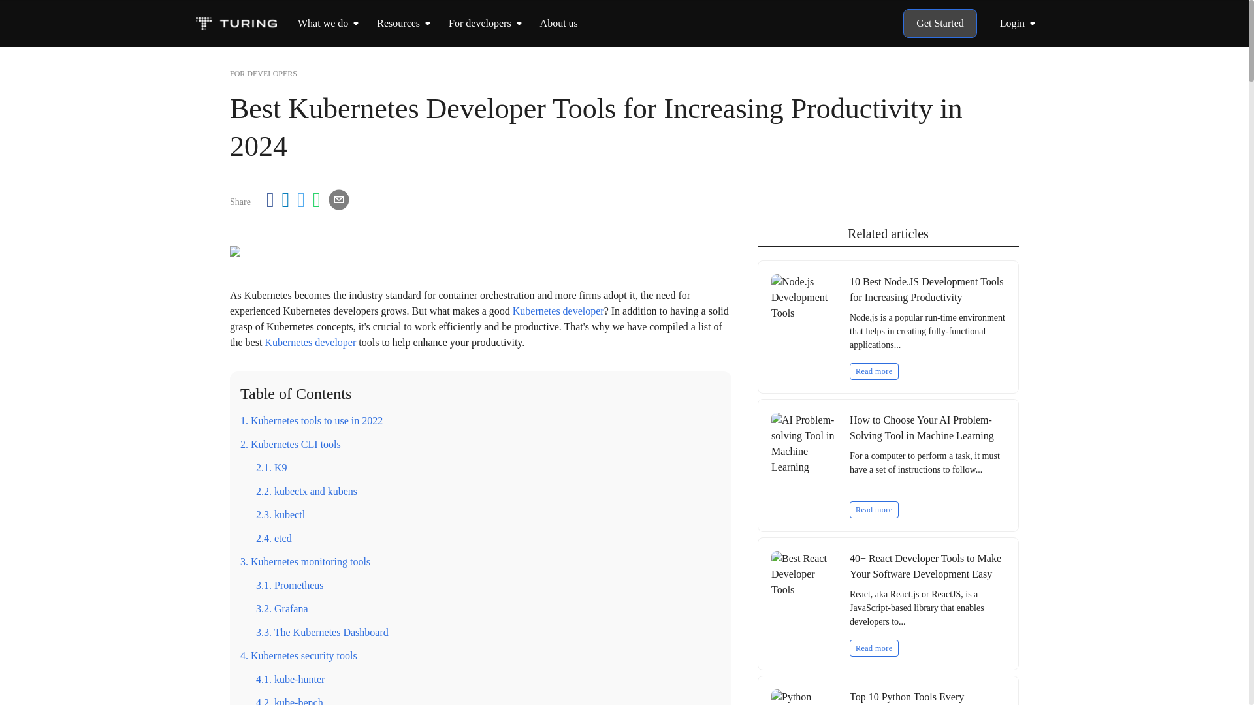  What do you see at coordinates (559, 23) in the screenshot?
I see `About us` at bounding box center [559, 23].